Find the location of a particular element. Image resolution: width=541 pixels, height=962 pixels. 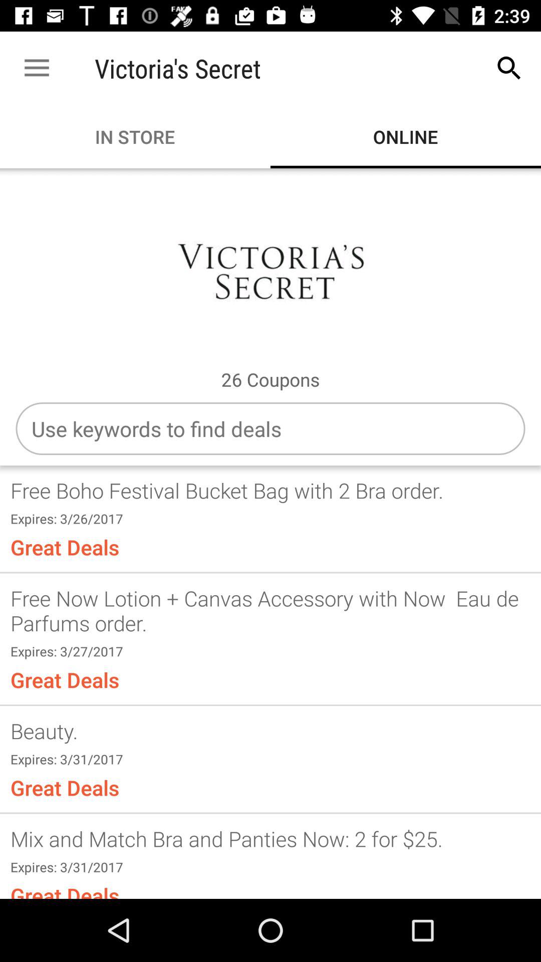

select item next to the victoria's secret  item is located at coordinates (37, 68).